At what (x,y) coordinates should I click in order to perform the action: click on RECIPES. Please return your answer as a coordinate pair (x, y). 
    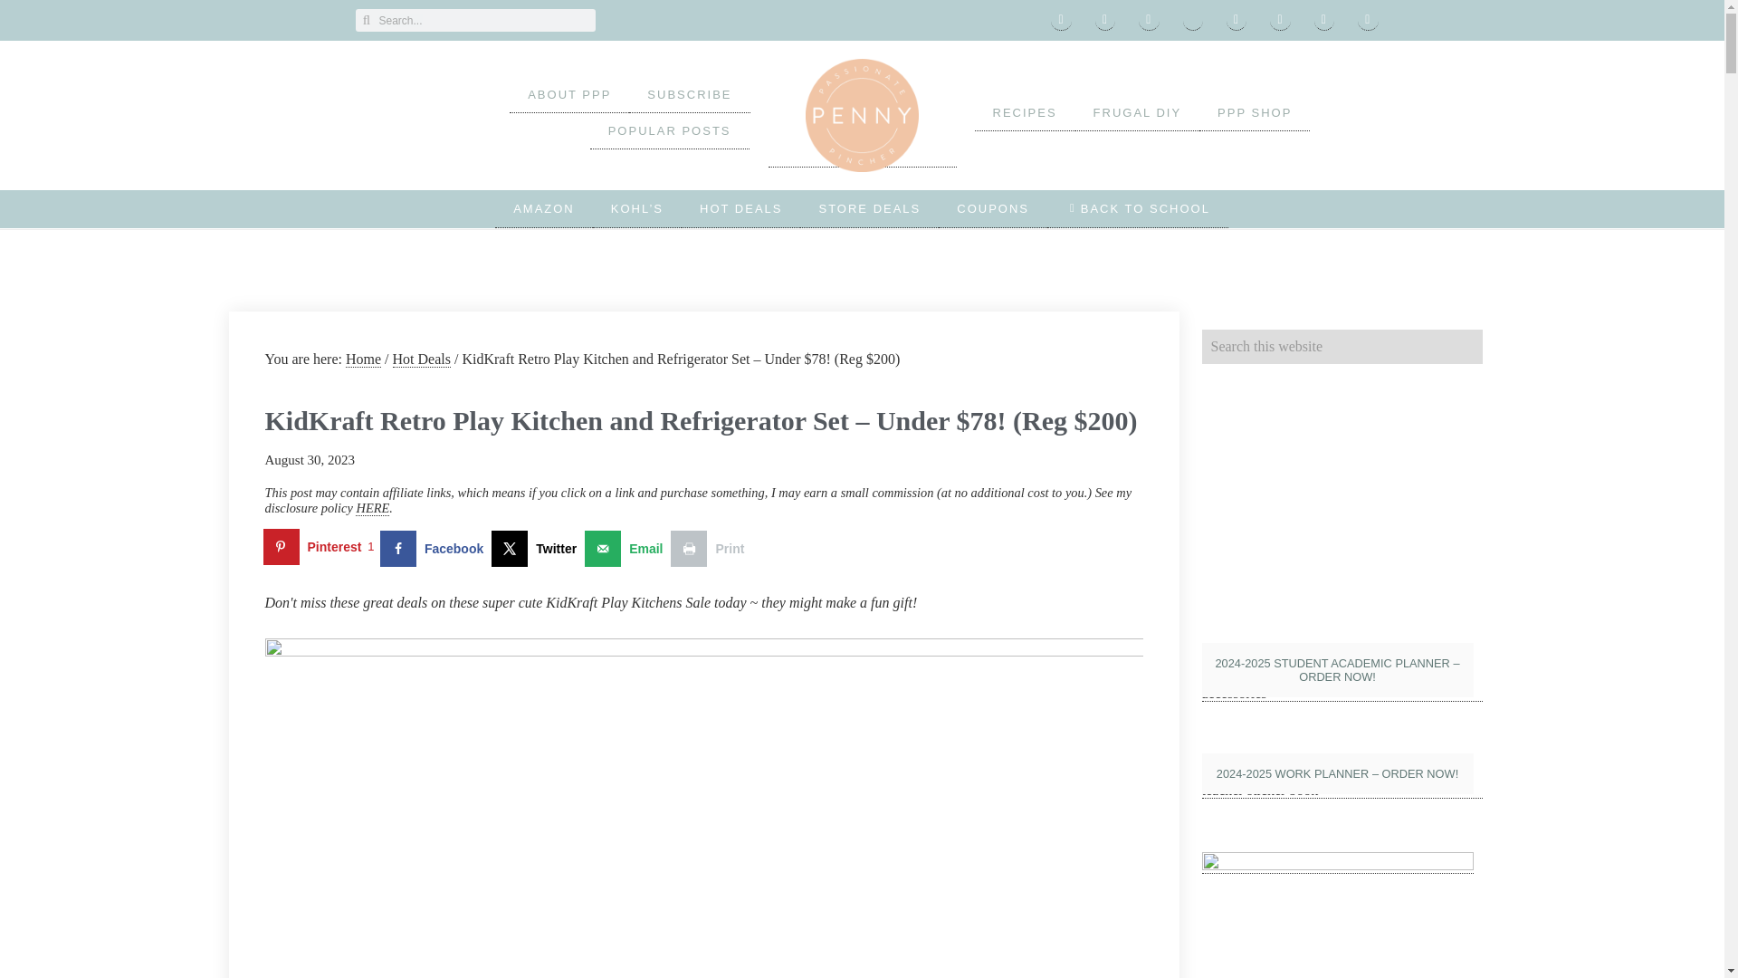
    Looking at the image, I should click on (1023, 112).